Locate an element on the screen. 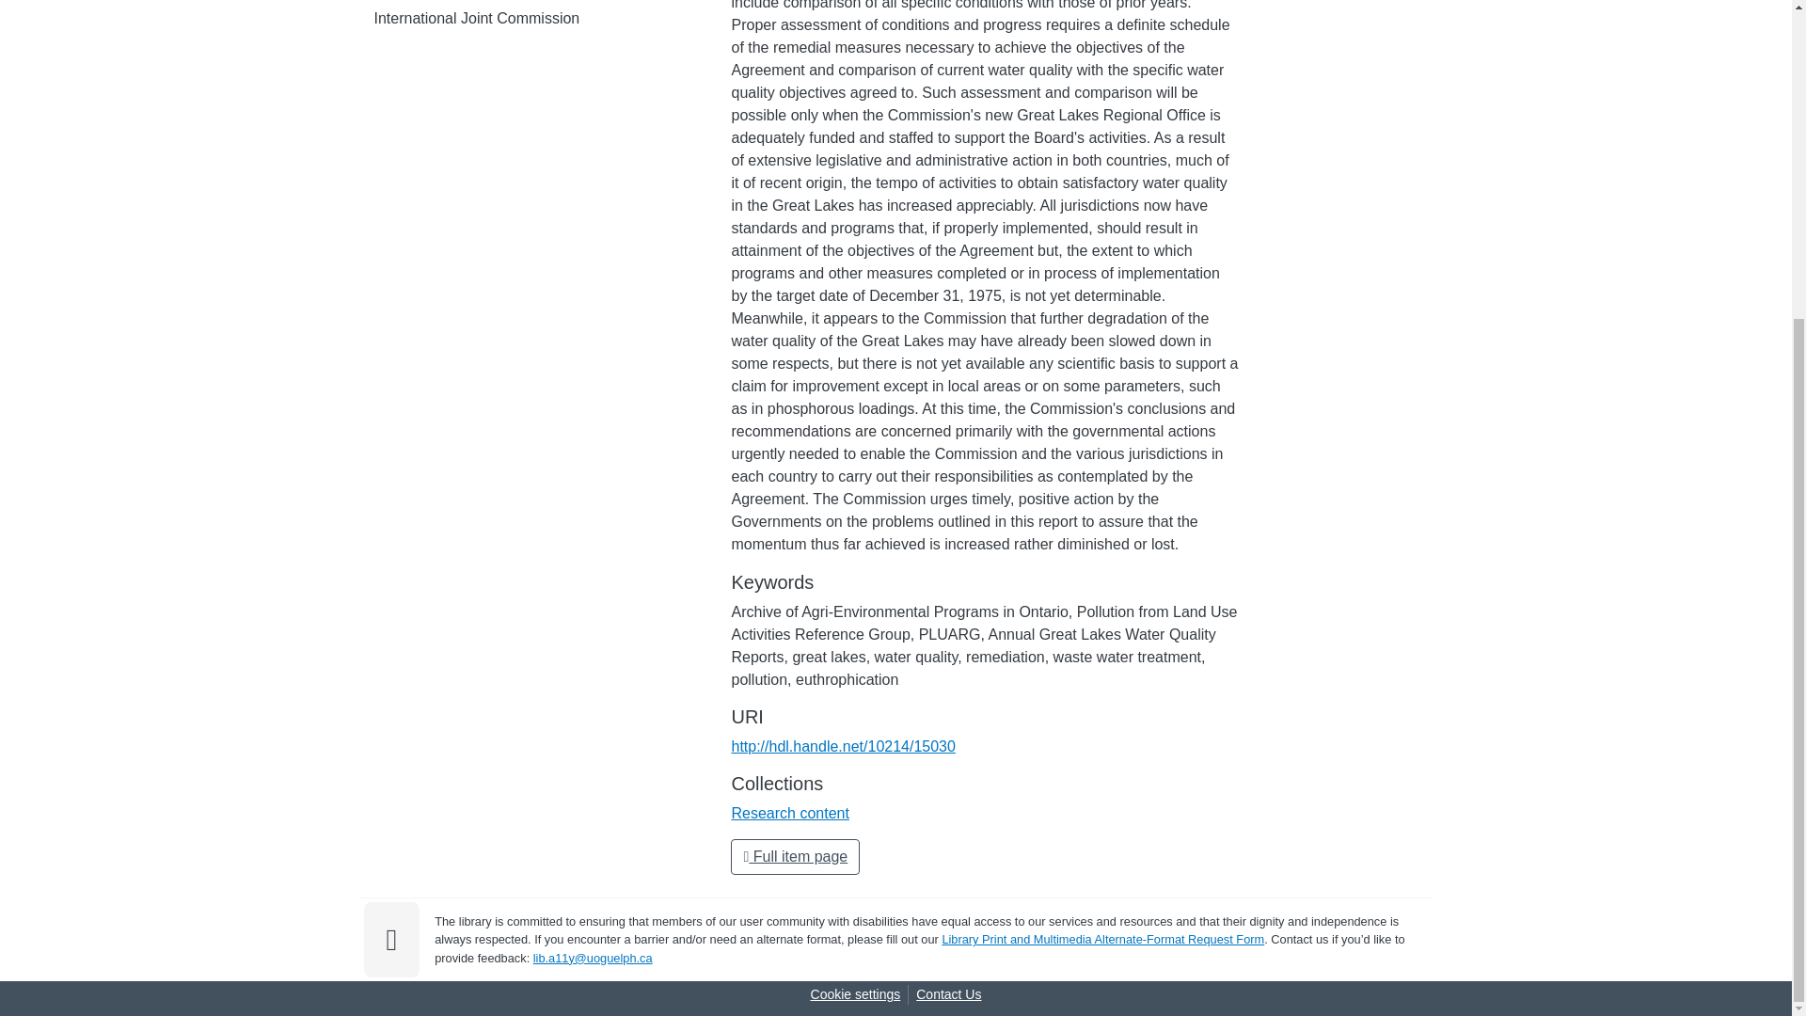 Image resolution: width=1806 pixels, height=1016 pixels. Full item page is located at coordinates (795, 856).